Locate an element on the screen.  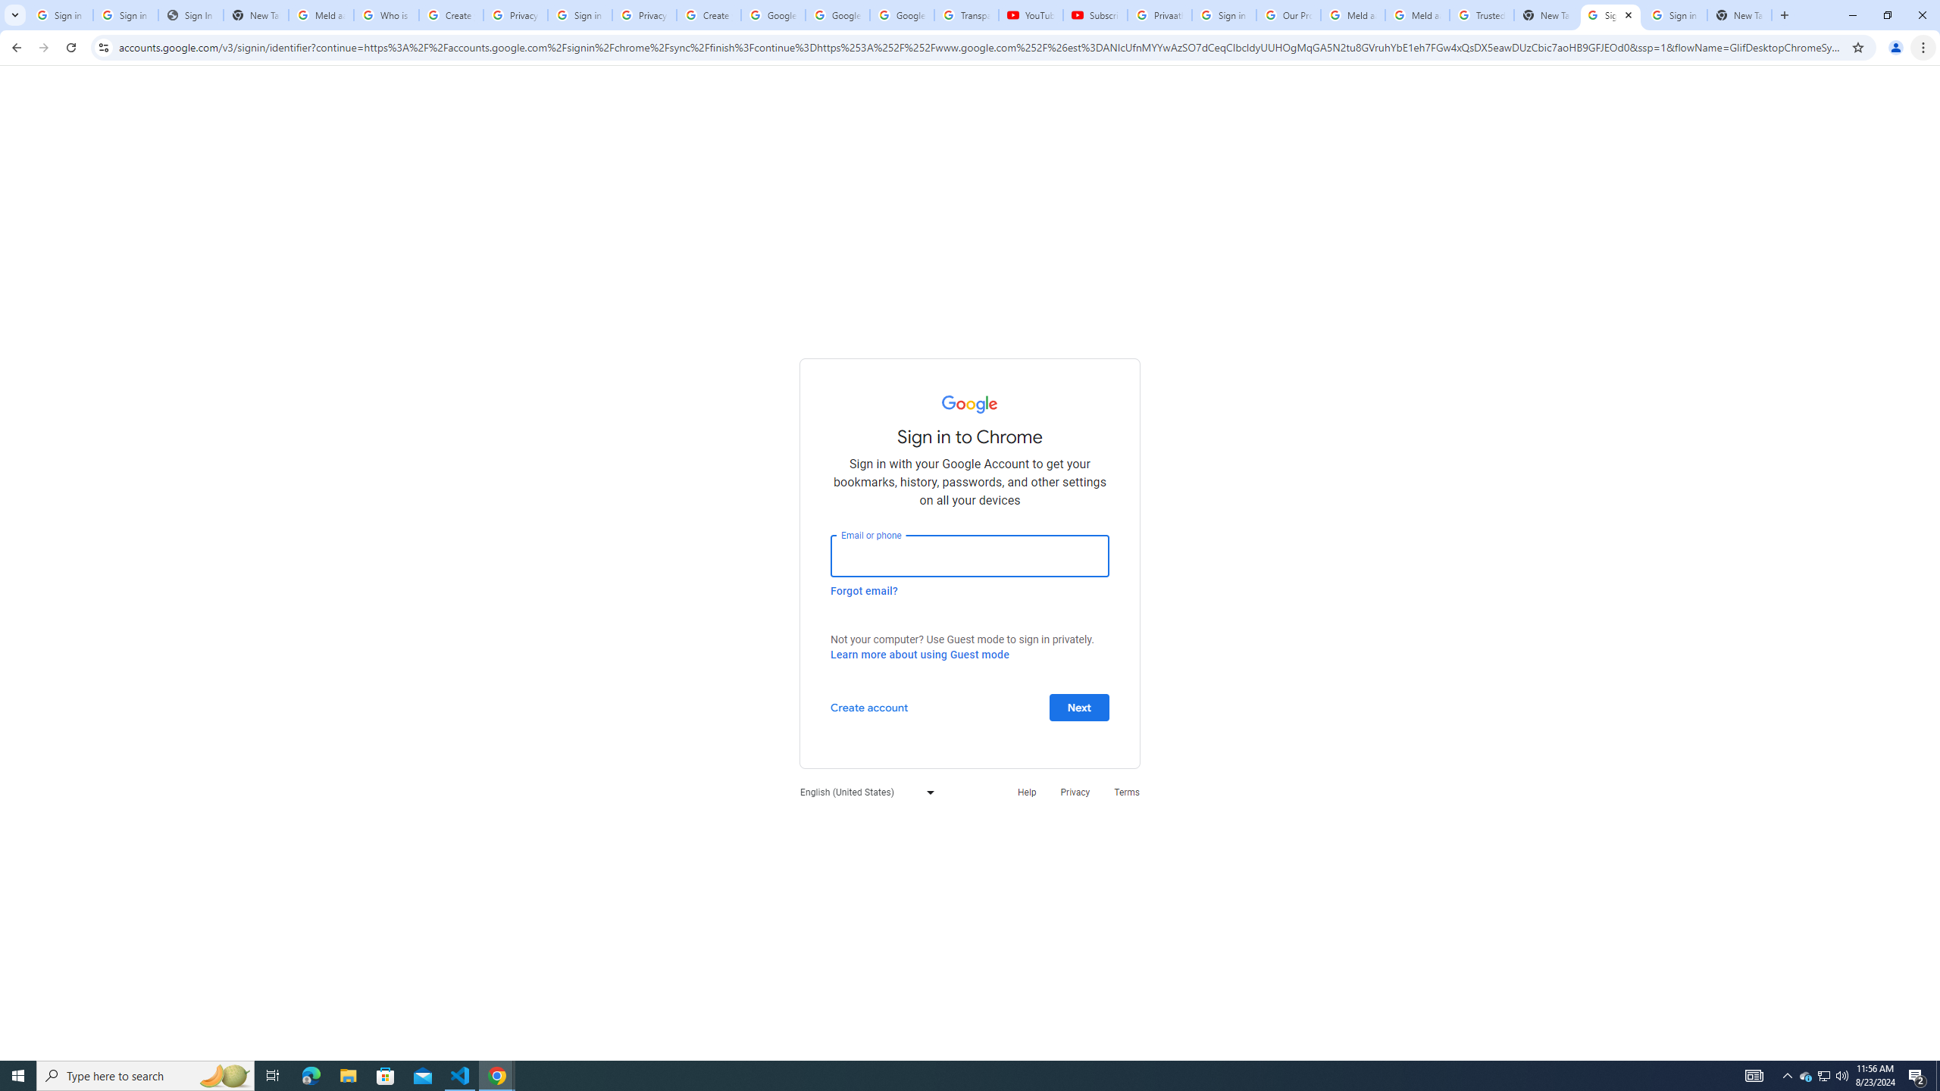
Sign in - Google Accounts is located at coordinates (126, 15).